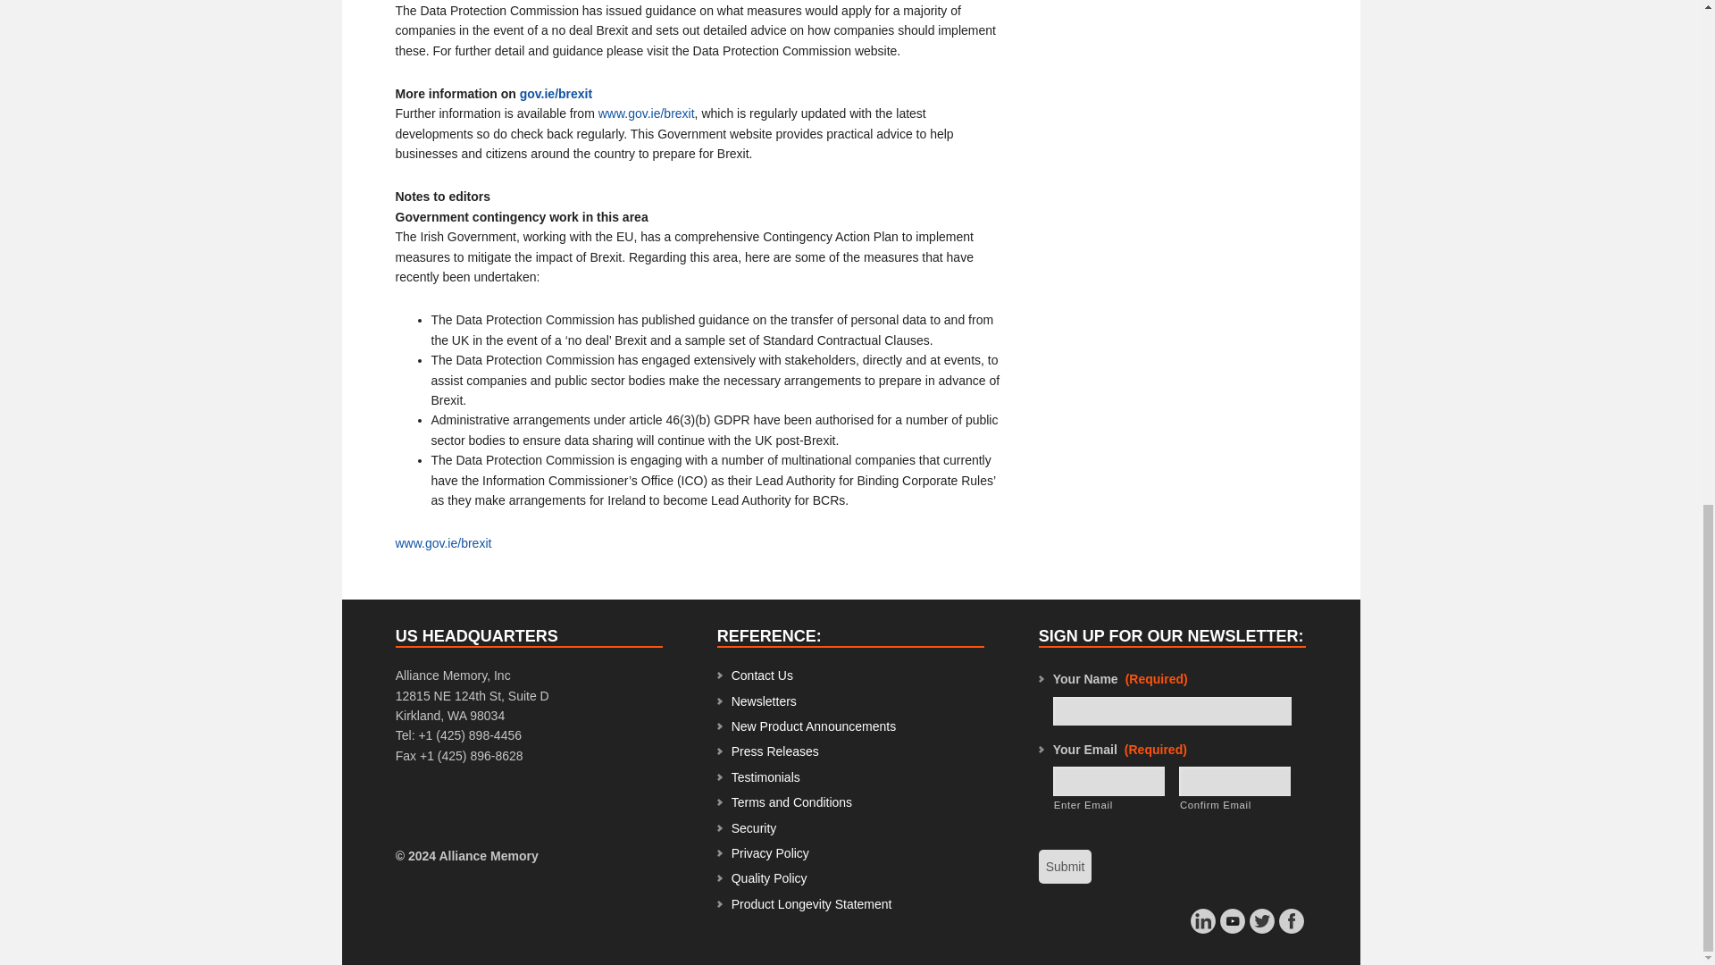 This screenshot has height=965, width=1715. Describe the element at coordinates (1202, 927) in the screenshot. I see `Visit Us On Linkedin` at that location.